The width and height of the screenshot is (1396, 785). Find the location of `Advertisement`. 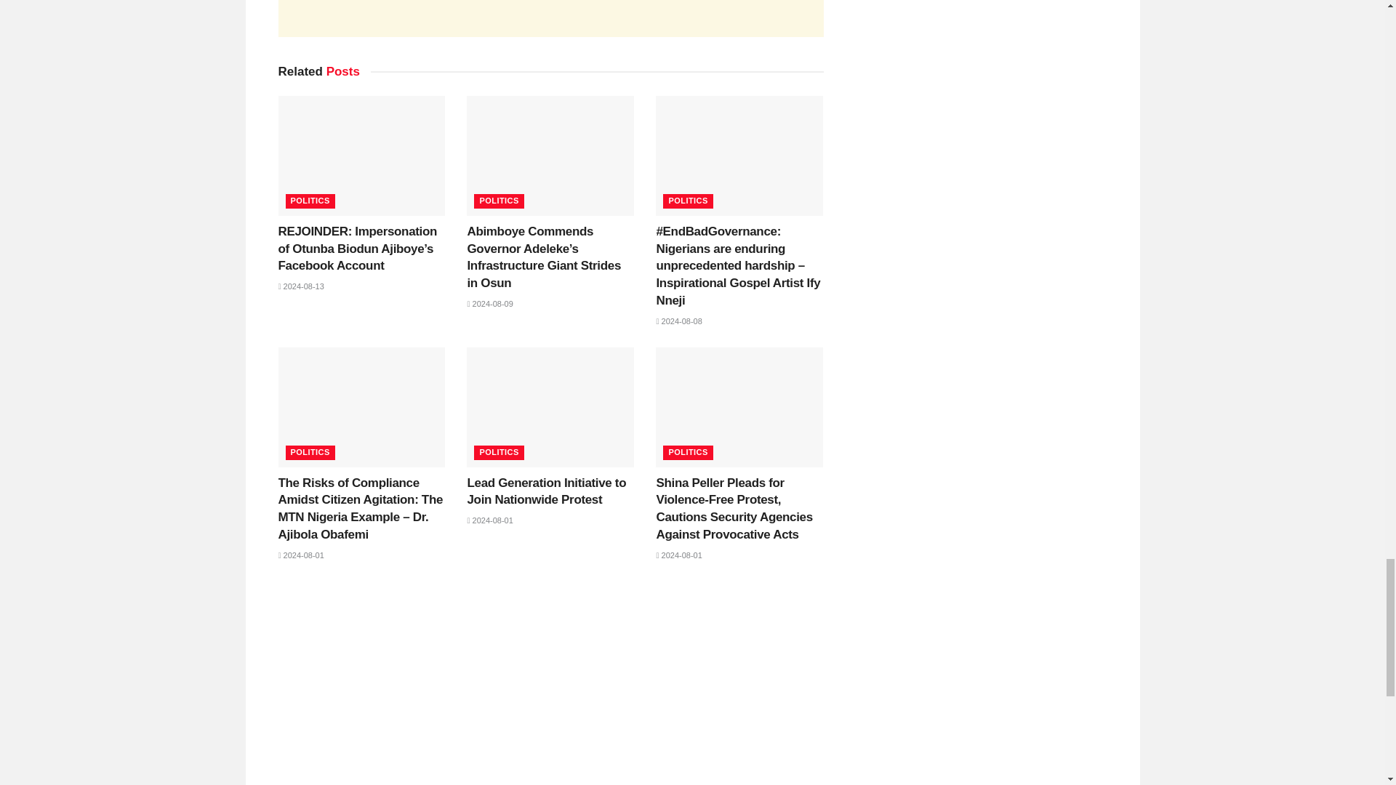

Advertisement is located at coordinates (550, 18).